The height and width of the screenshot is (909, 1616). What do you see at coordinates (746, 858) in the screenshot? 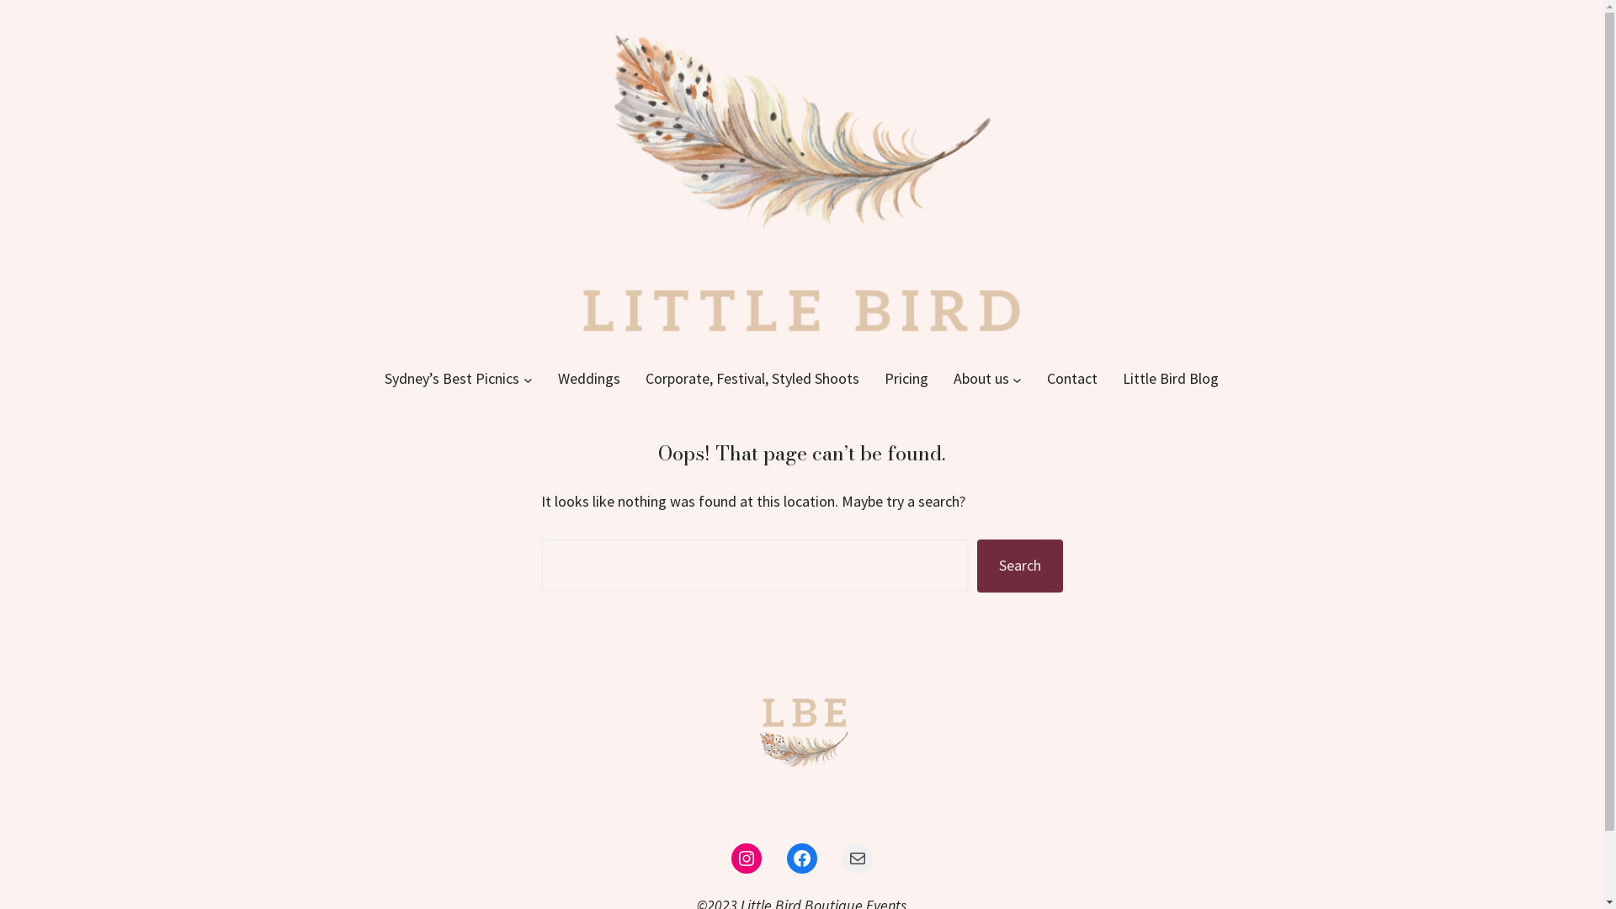
I see `Instagram` at bounding box center [746, 858].